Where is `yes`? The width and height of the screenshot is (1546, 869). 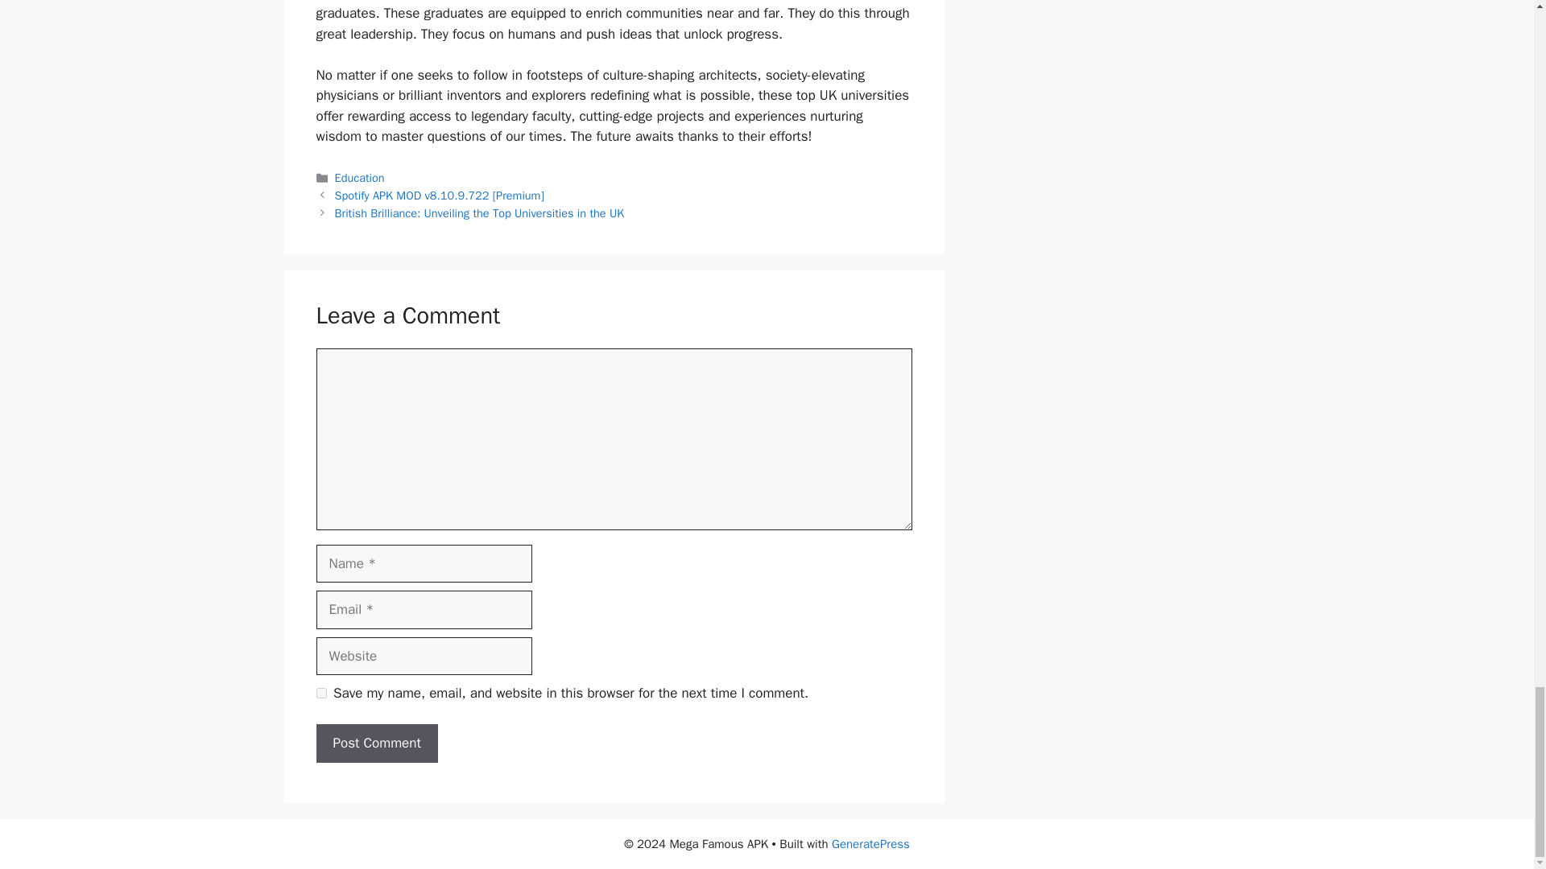 yes is located at coordinates (320, 694).